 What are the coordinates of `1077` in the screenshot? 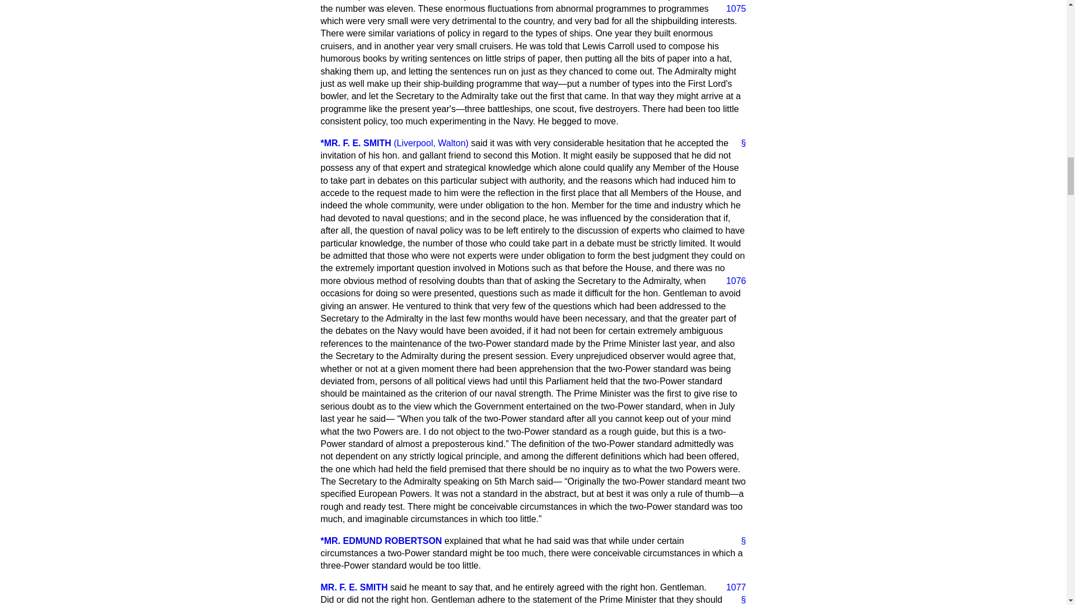 It's located at (731, 587).